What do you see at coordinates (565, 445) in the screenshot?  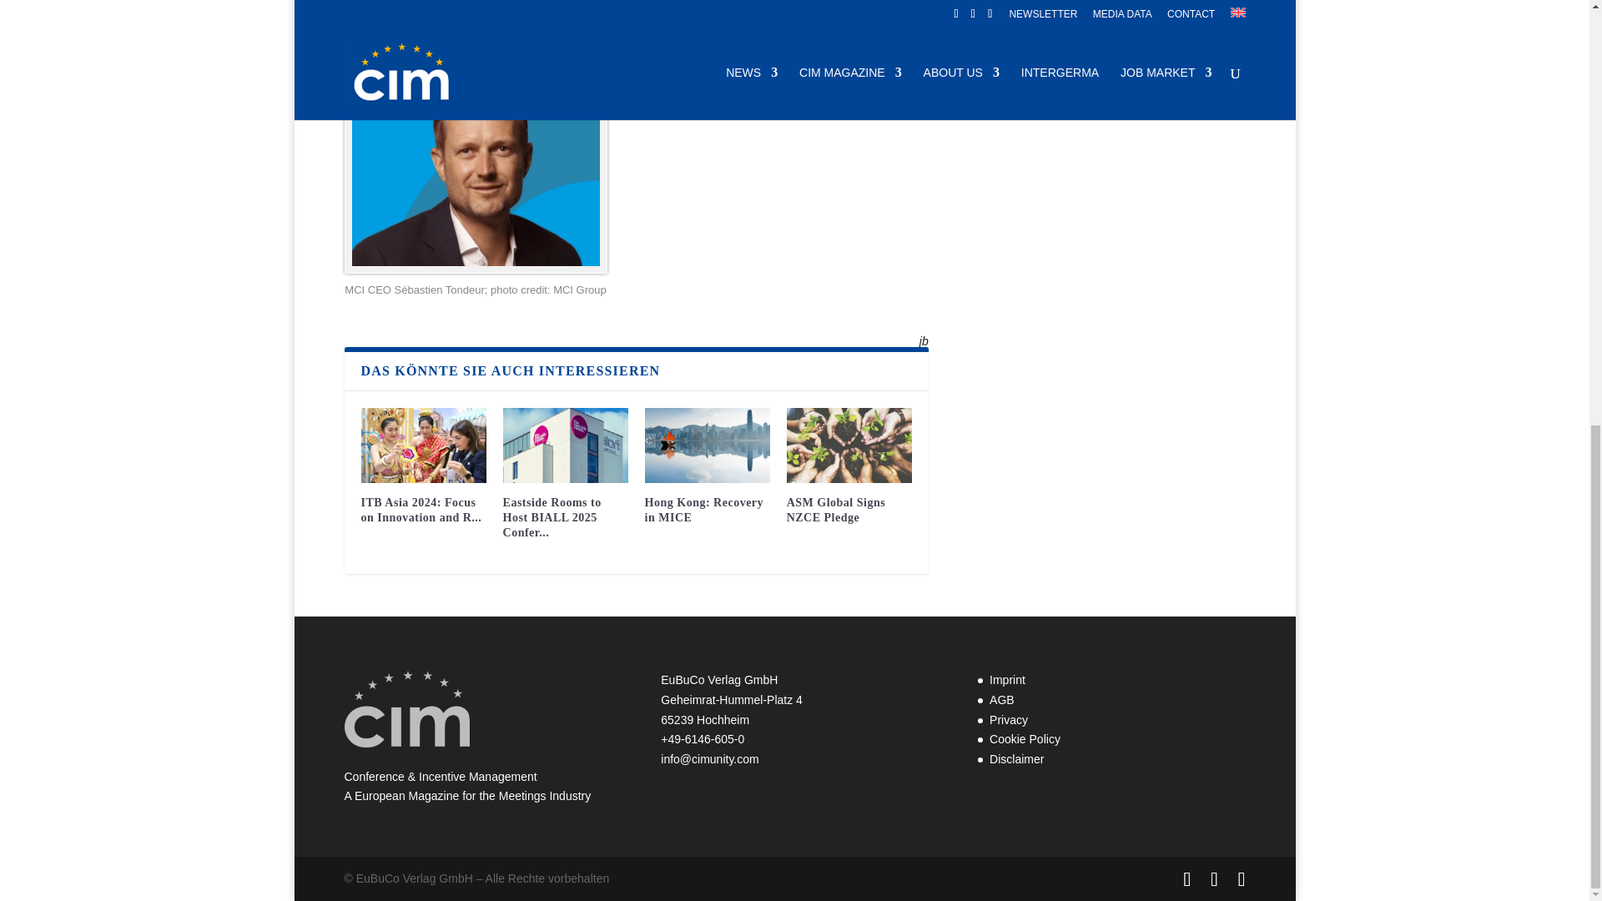 I see `Eastside Rooms to Host BIALL 2025 Conference in Birmingham` at bounding box center [565, 445].